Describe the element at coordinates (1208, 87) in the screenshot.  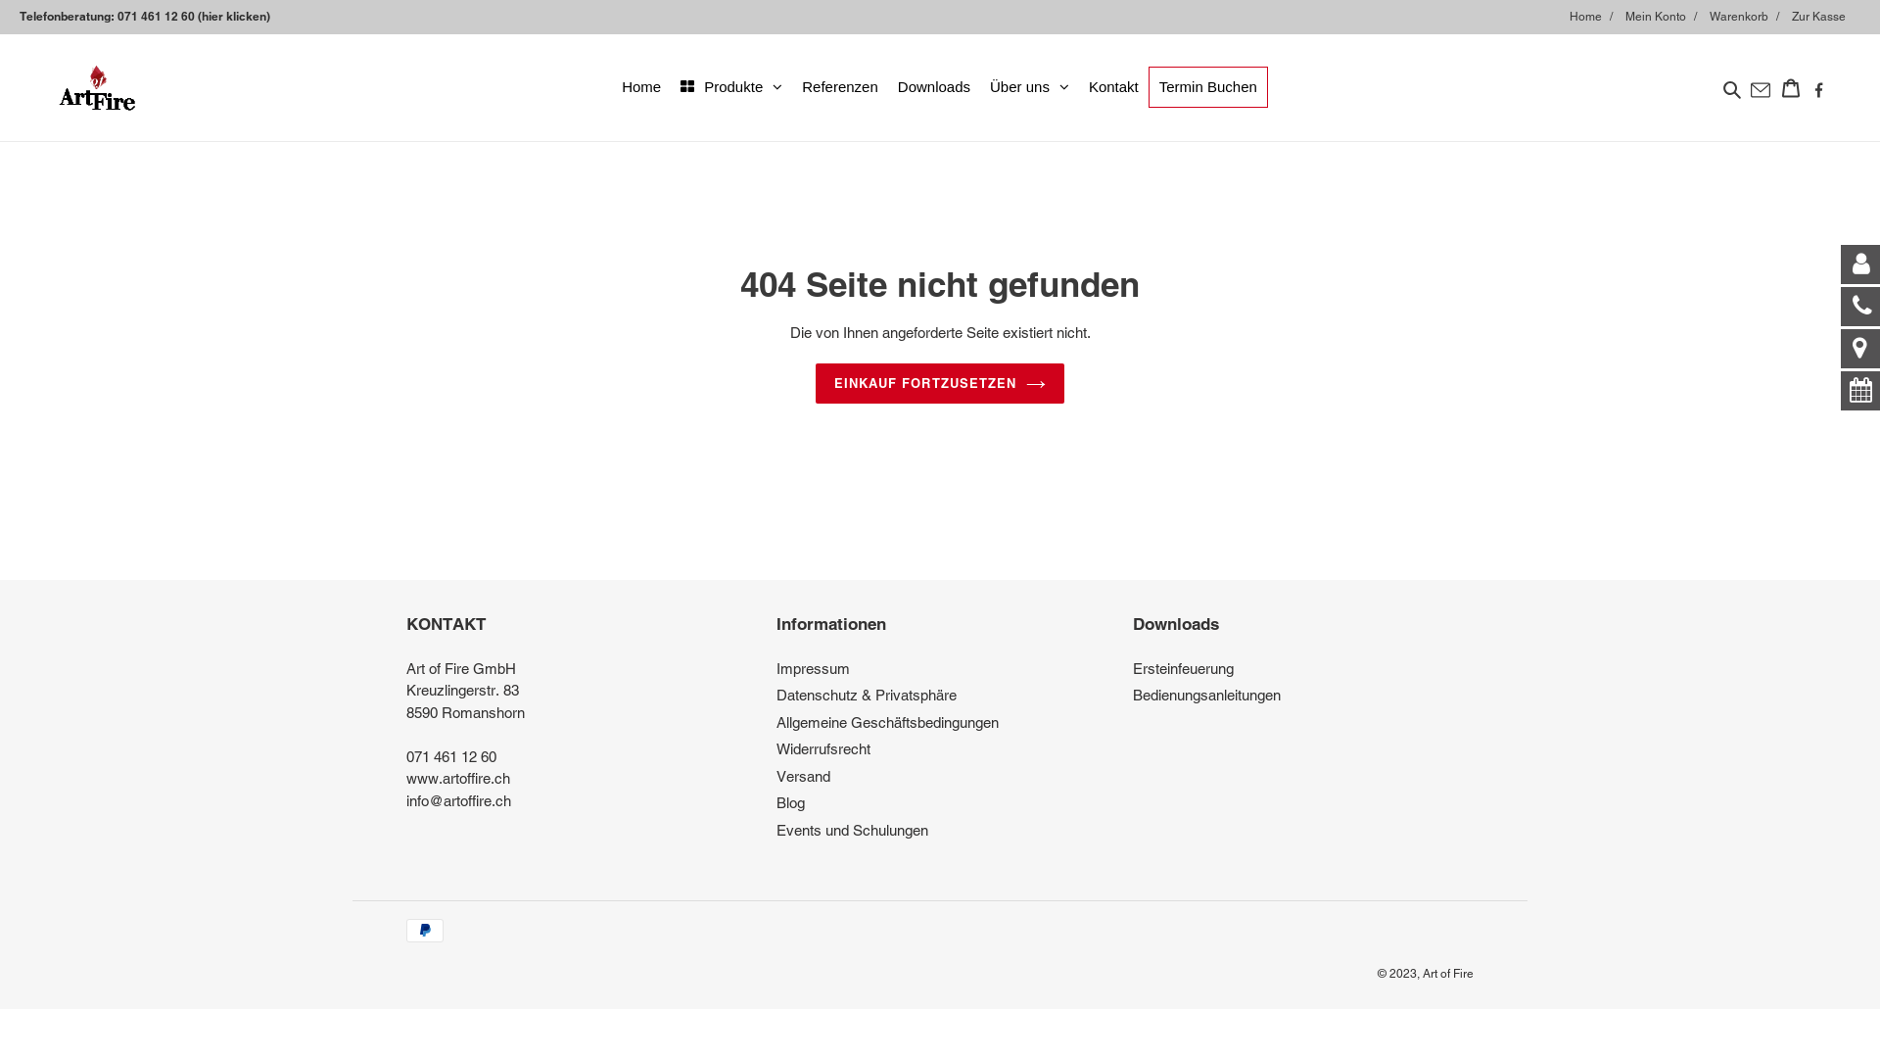
I see `Termin Buchen` at that location.